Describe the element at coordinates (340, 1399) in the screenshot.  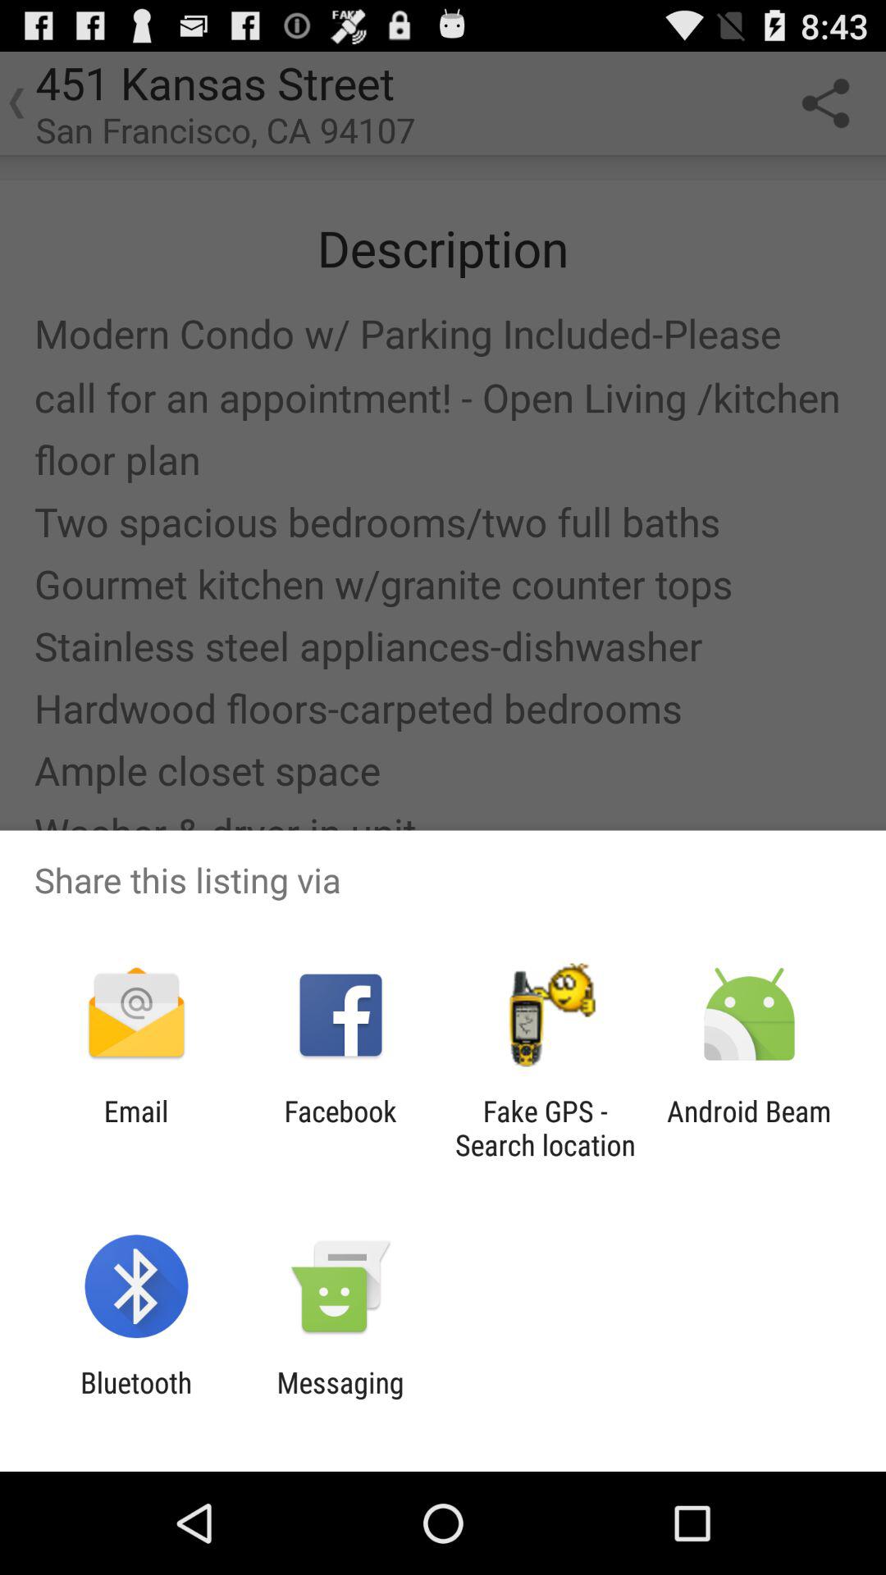
I see `choose the messaging item` at that location.